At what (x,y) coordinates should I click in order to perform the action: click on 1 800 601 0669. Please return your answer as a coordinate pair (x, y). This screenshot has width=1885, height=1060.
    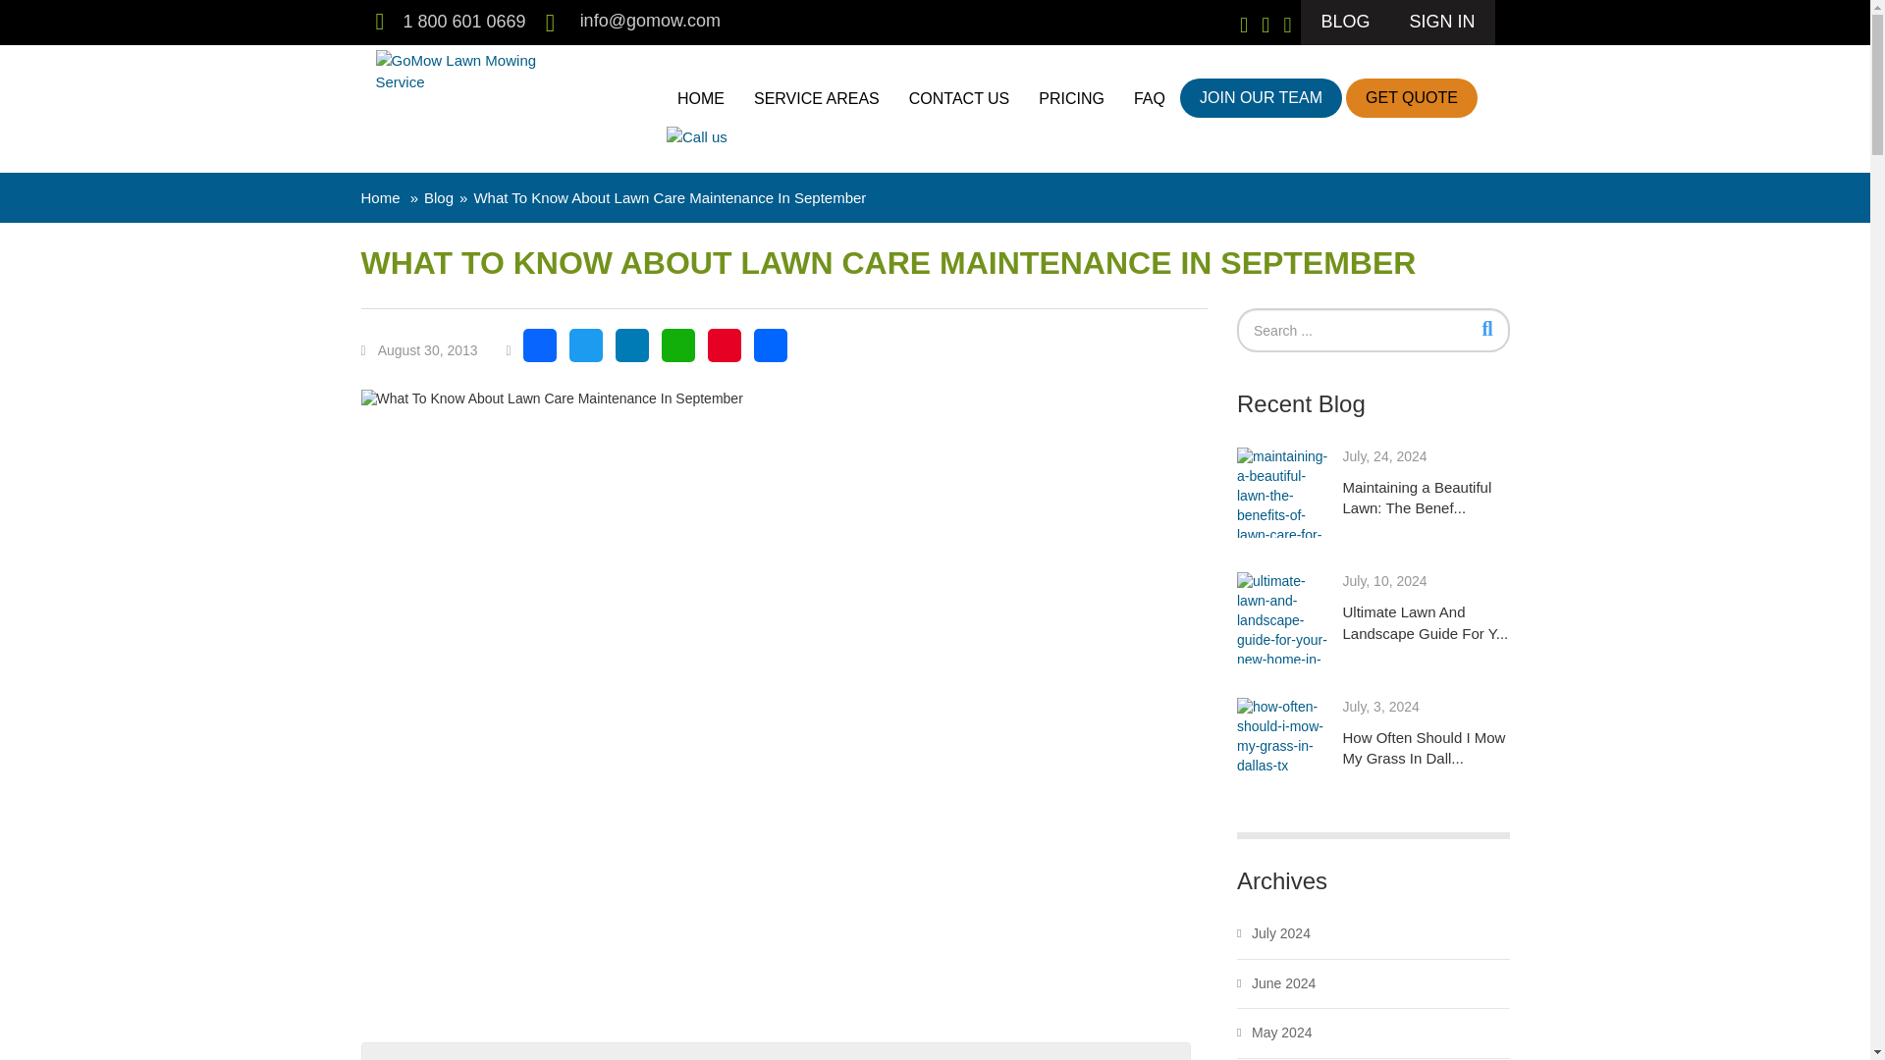
    Looking at the image, I should click on (463, 22).